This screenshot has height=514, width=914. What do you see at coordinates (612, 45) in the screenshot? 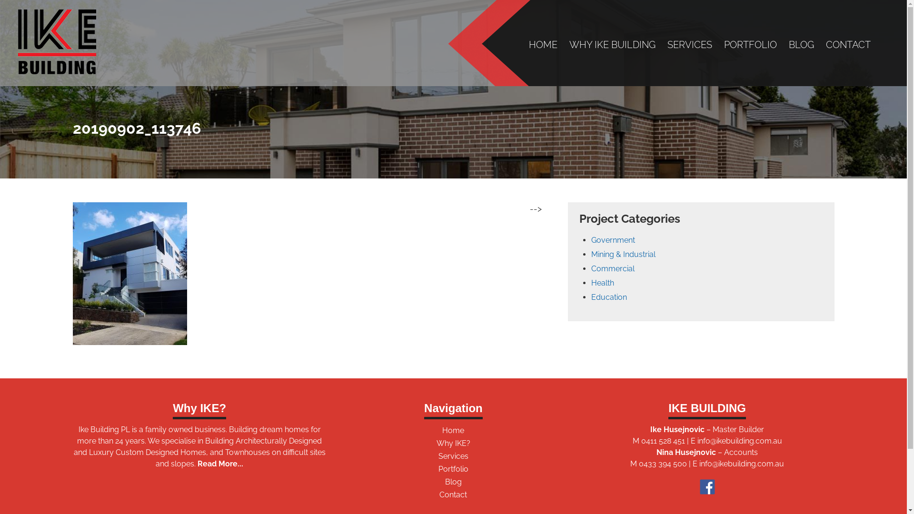
I see `WHY IKE BUILDING` at bounding box center [612, 45].